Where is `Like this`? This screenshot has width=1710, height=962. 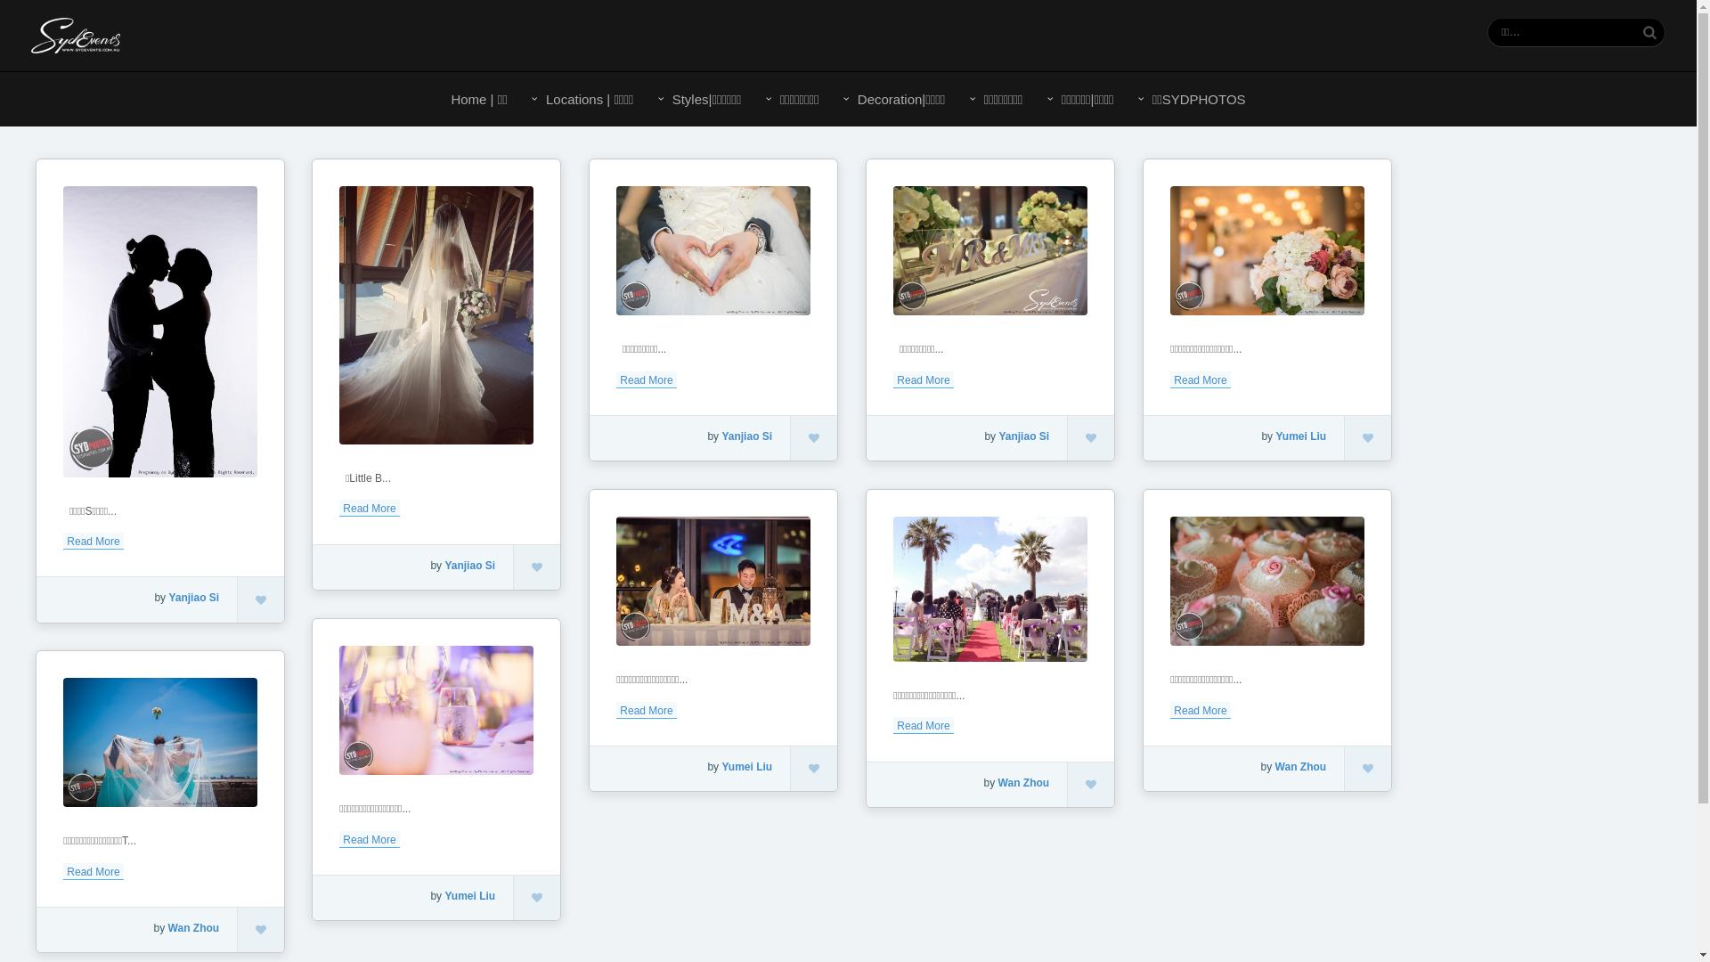
Like this is located at coordinates (814, 769).